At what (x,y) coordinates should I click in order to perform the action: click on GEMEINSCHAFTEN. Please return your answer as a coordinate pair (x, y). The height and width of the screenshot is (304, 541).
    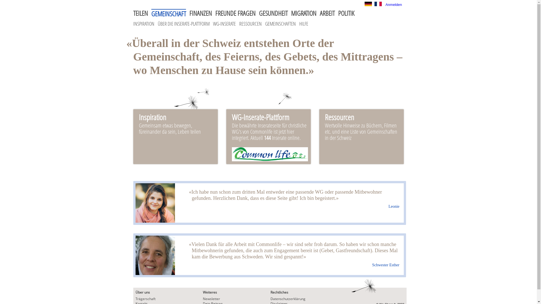
    Looking at the image, I should click on (280, 24).